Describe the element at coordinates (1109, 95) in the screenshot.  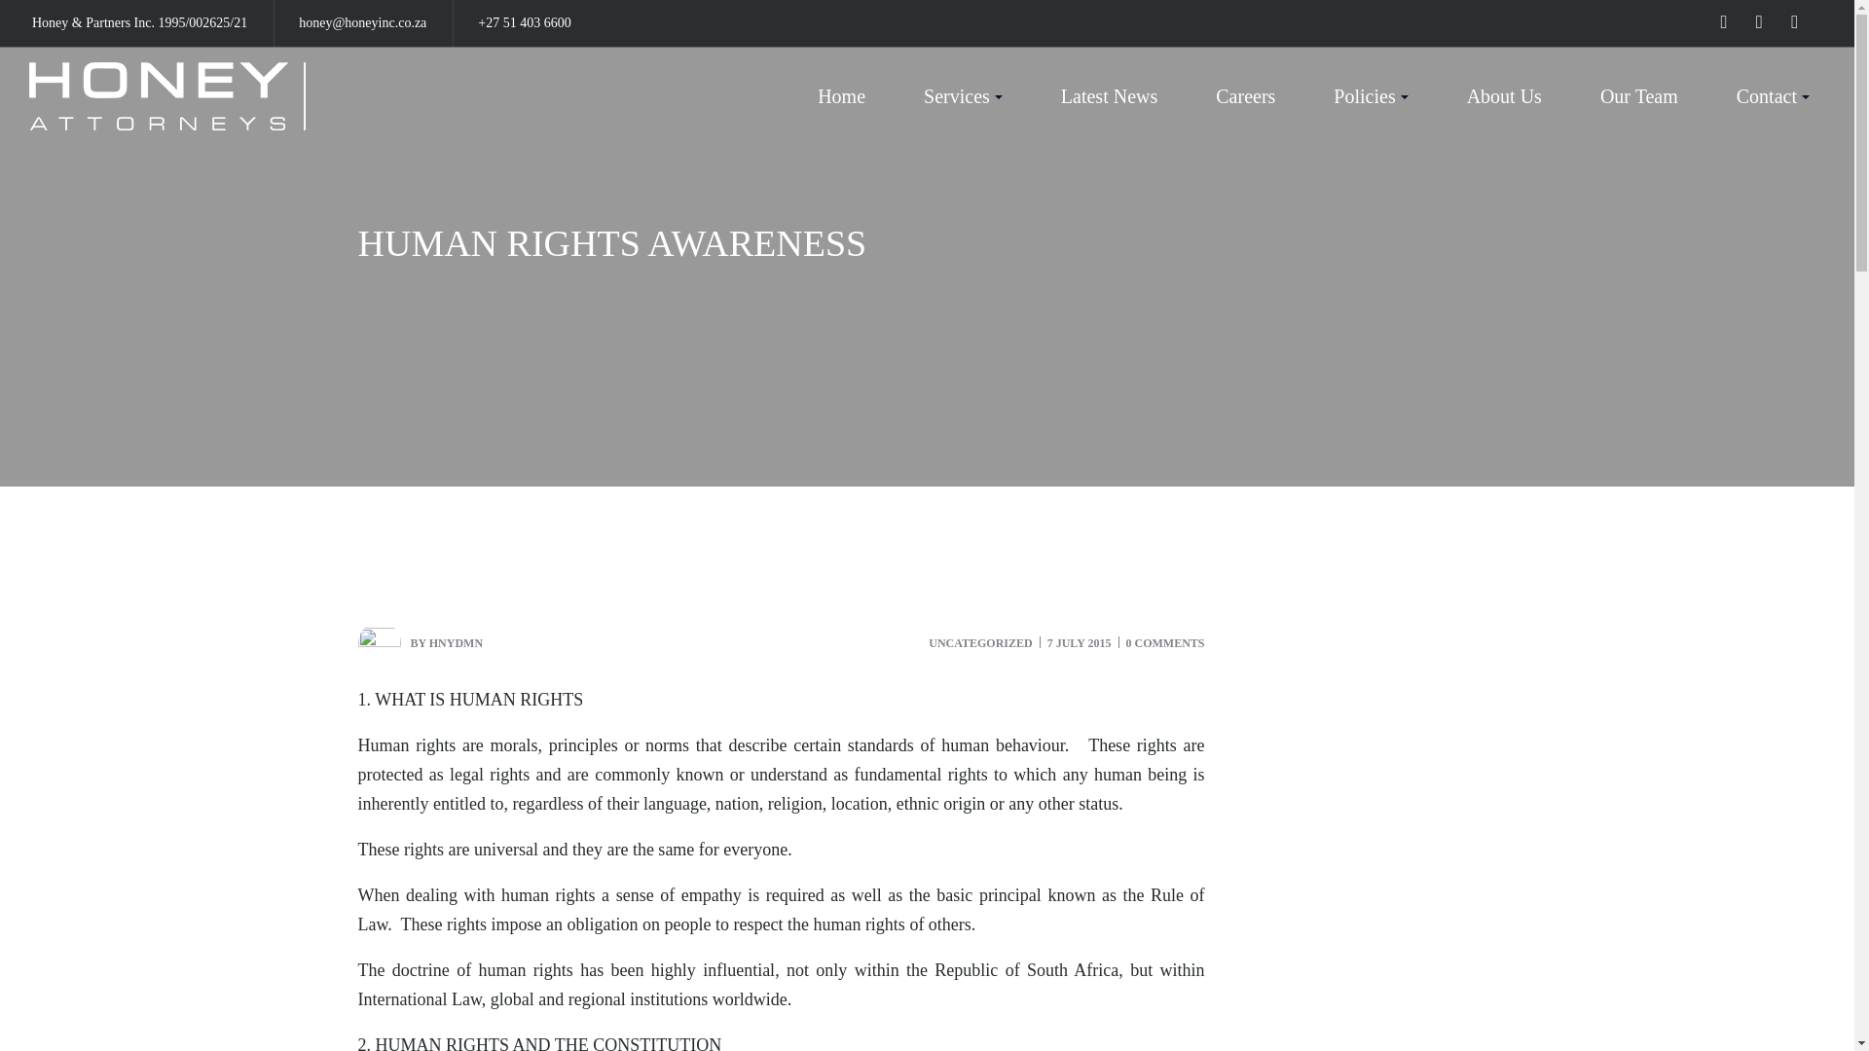
I see `Latest News` at that location.